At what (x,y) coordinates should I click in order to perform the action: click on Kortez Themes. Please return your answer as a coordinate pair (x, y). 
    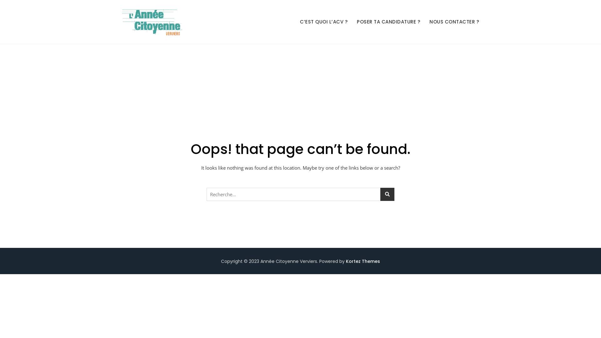
    Looking at the image, I should click on (363, 261).